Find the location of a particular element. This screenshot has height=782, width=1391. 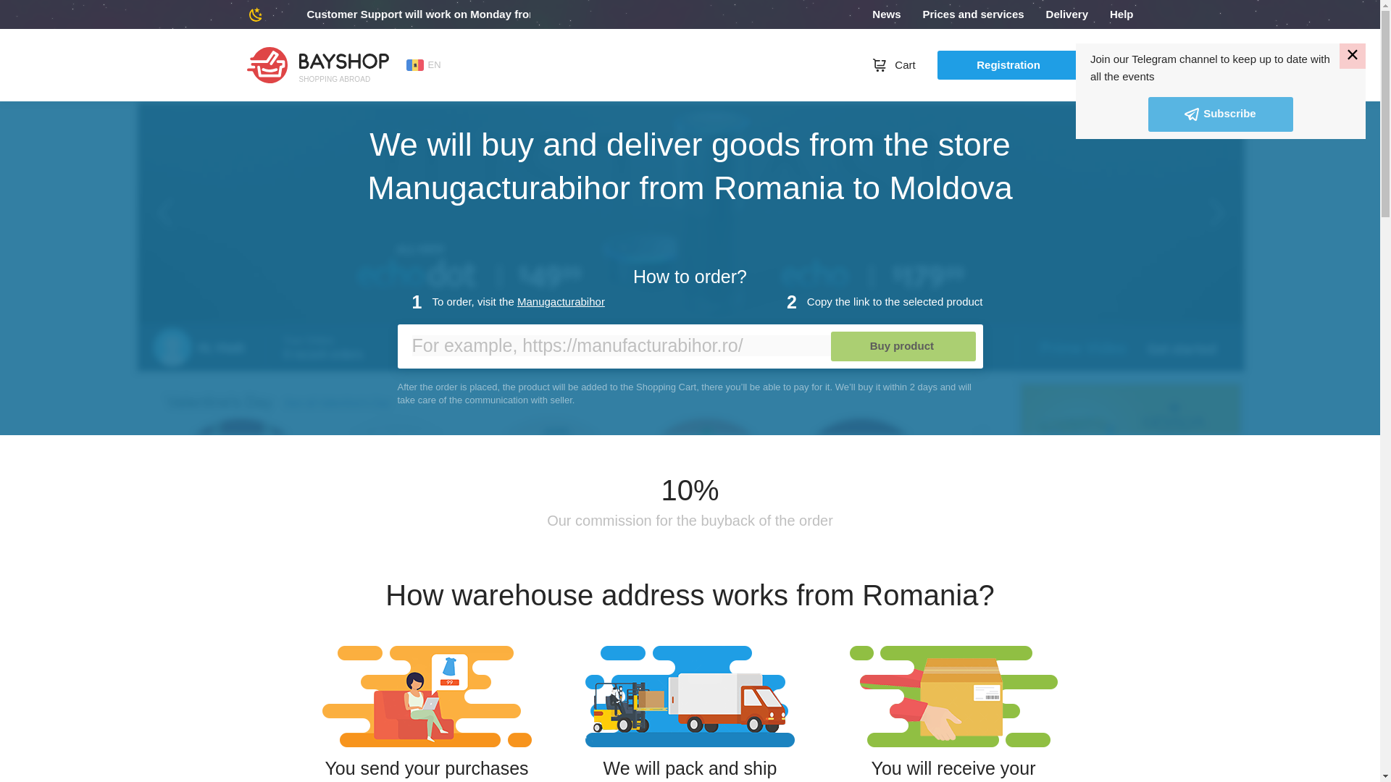

Registration is located at coordinates (1010, 65).